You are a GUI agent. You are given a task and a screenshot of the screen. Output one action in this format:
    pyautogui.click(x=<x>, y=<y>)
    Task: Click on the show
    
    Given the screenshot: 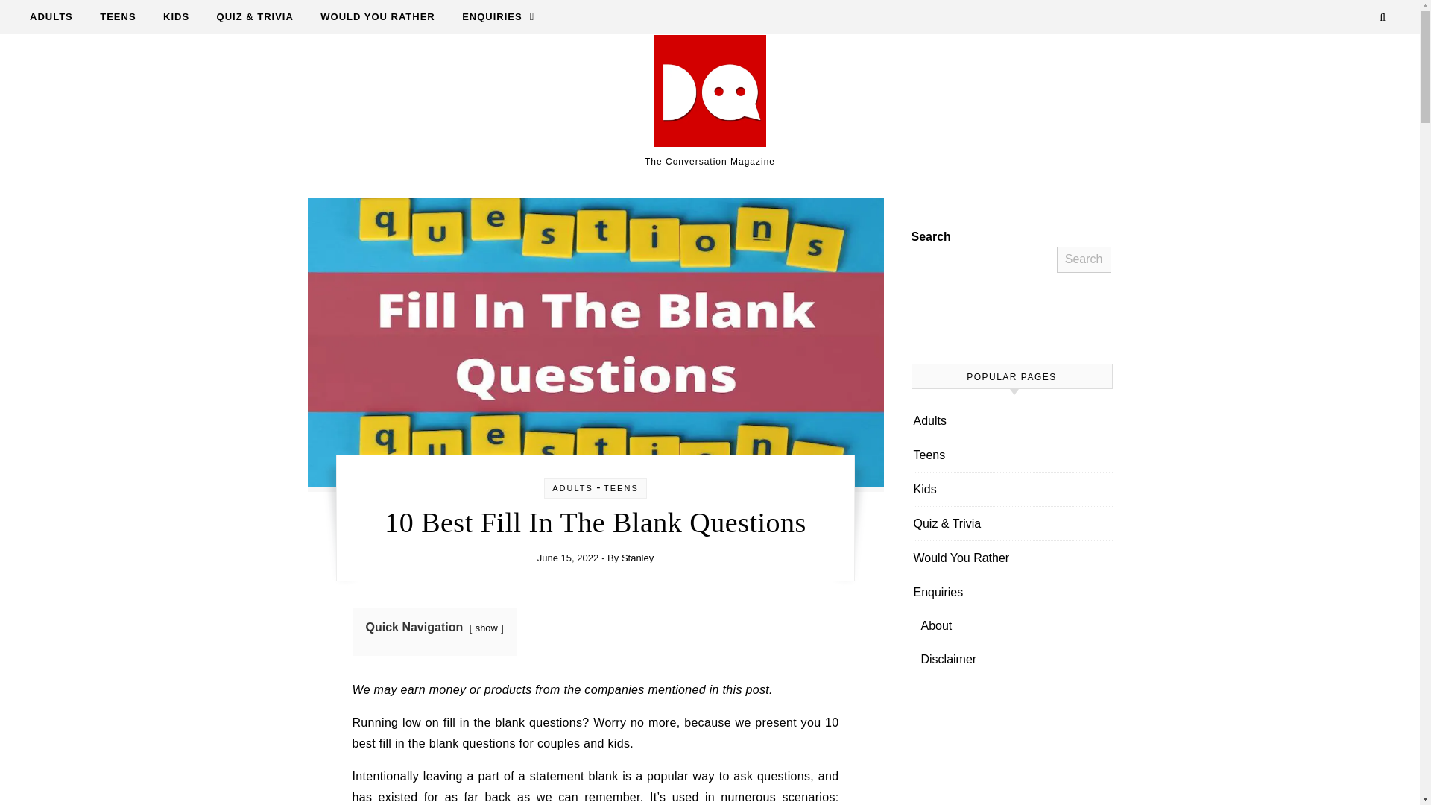 What is the action you would take?
    pyautogui.click(x=486, y=628)
    